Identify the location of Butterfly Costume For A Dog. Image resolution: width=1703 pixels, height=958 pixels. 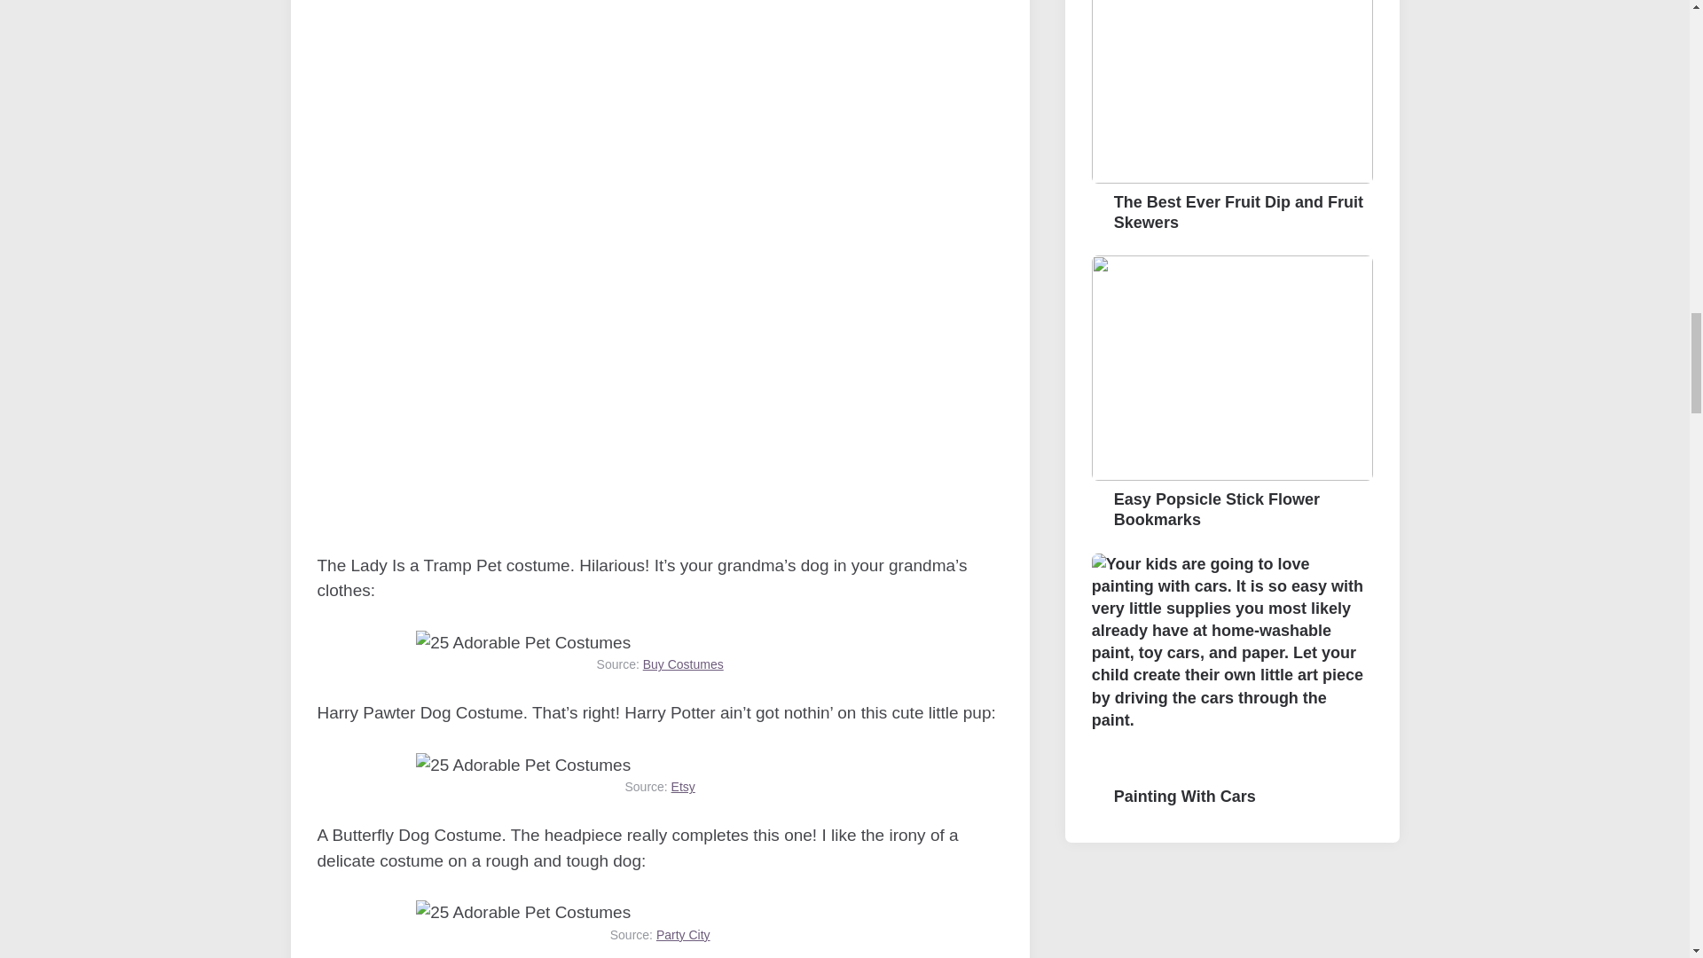
(522, 914).